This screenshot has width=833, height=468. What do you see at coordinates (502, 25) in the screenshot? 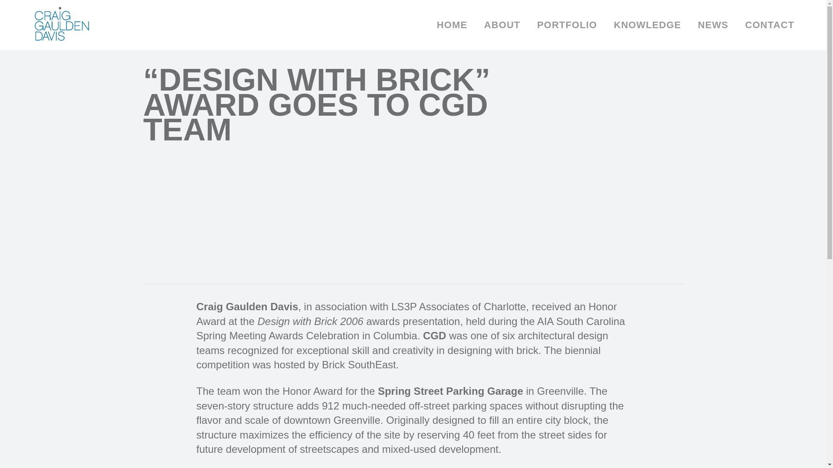
I see `ABOUT` at bounding box center [502, 25].